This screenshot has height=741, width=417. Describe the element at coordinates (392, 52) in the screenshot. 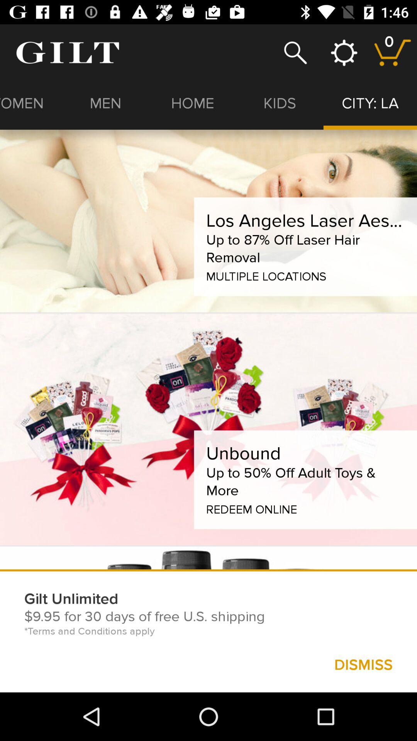

I see `view items in your cart` at that location.